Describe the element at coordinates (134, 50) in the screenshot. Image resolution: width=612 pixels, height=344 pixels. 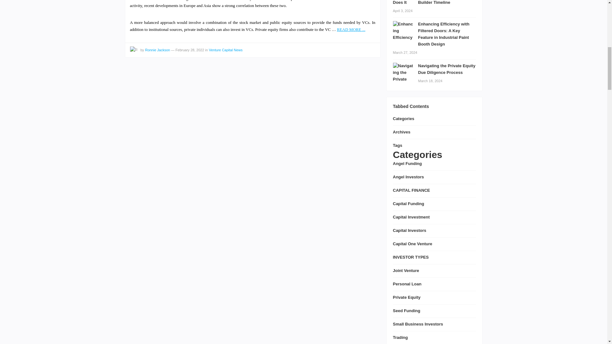
I see `View all posts by Ronnie Jackson` at that location.